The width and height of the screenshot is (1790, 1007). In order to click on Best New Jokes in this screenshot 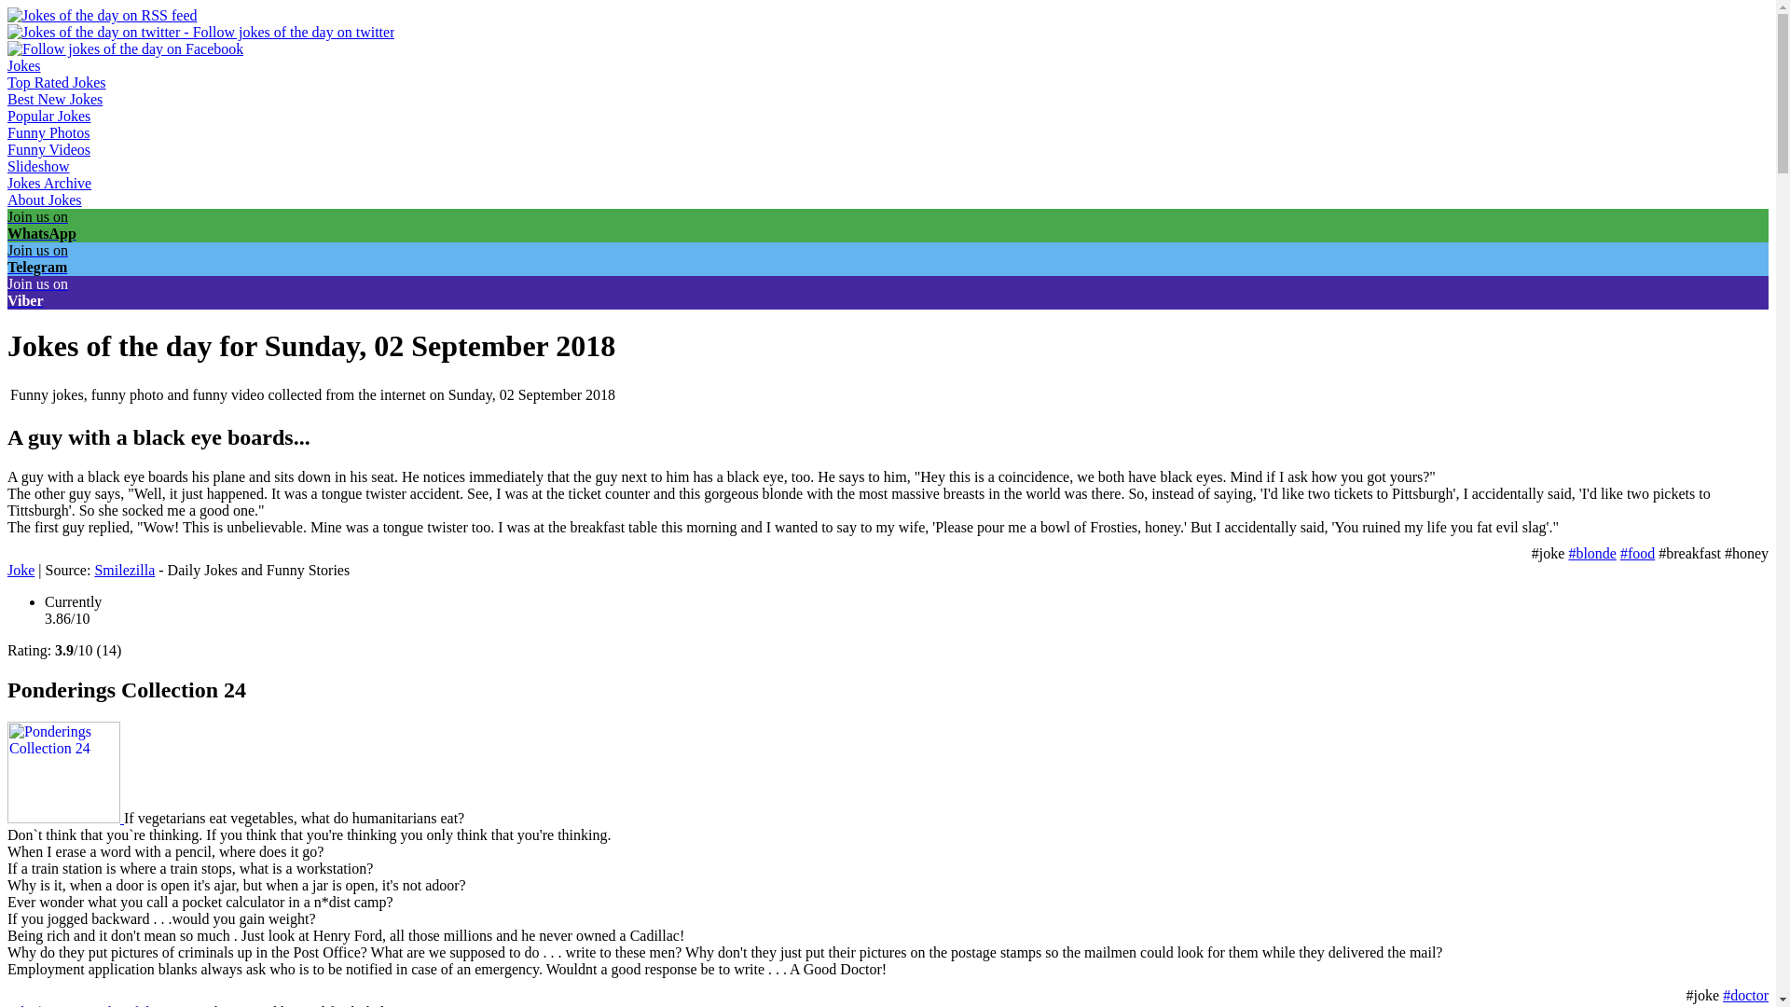, I will do `click(54, 99)`.